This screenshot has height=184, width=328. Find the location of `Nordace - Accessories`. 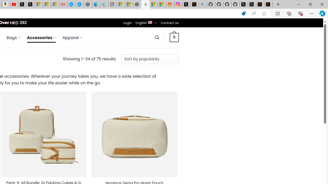

Nordace - Accessories is located at coordinates (145, 5).